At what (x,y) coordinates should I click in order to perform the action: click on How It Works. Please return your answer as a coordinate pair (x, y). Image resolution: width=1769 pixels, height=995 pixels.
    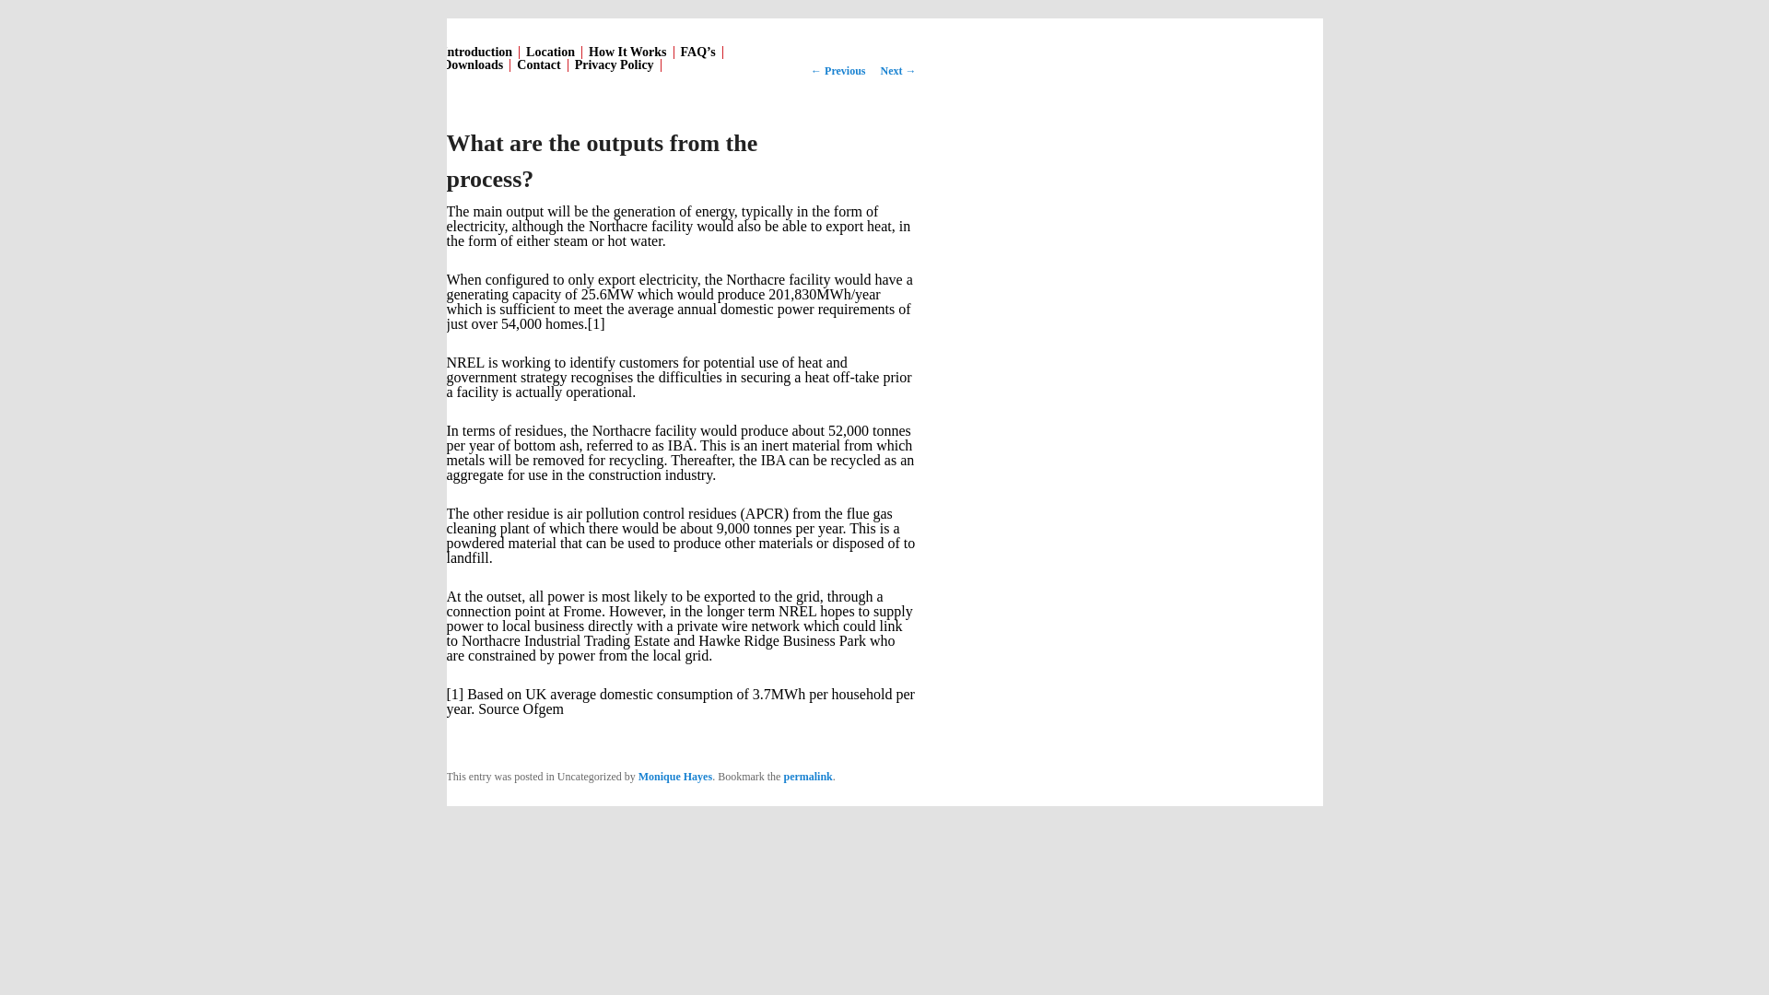
    Looking at the image, I should click on (627, 52).